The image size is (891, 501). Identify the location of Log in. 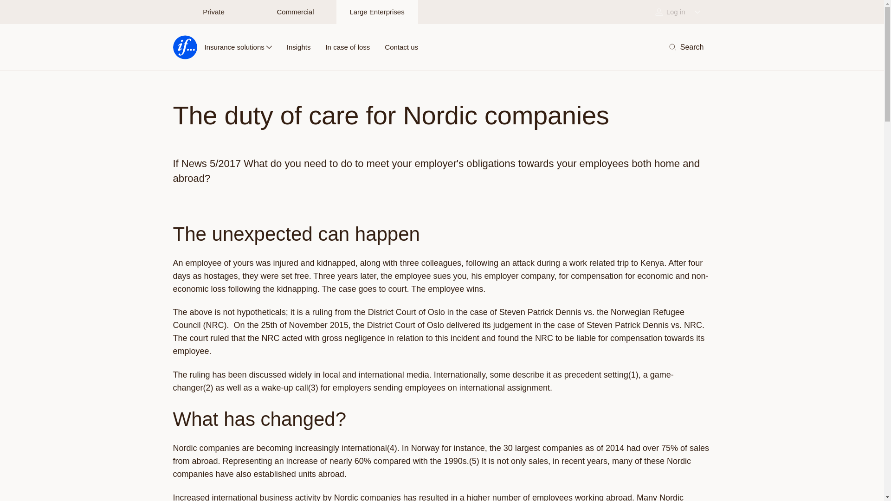
(676, 12).